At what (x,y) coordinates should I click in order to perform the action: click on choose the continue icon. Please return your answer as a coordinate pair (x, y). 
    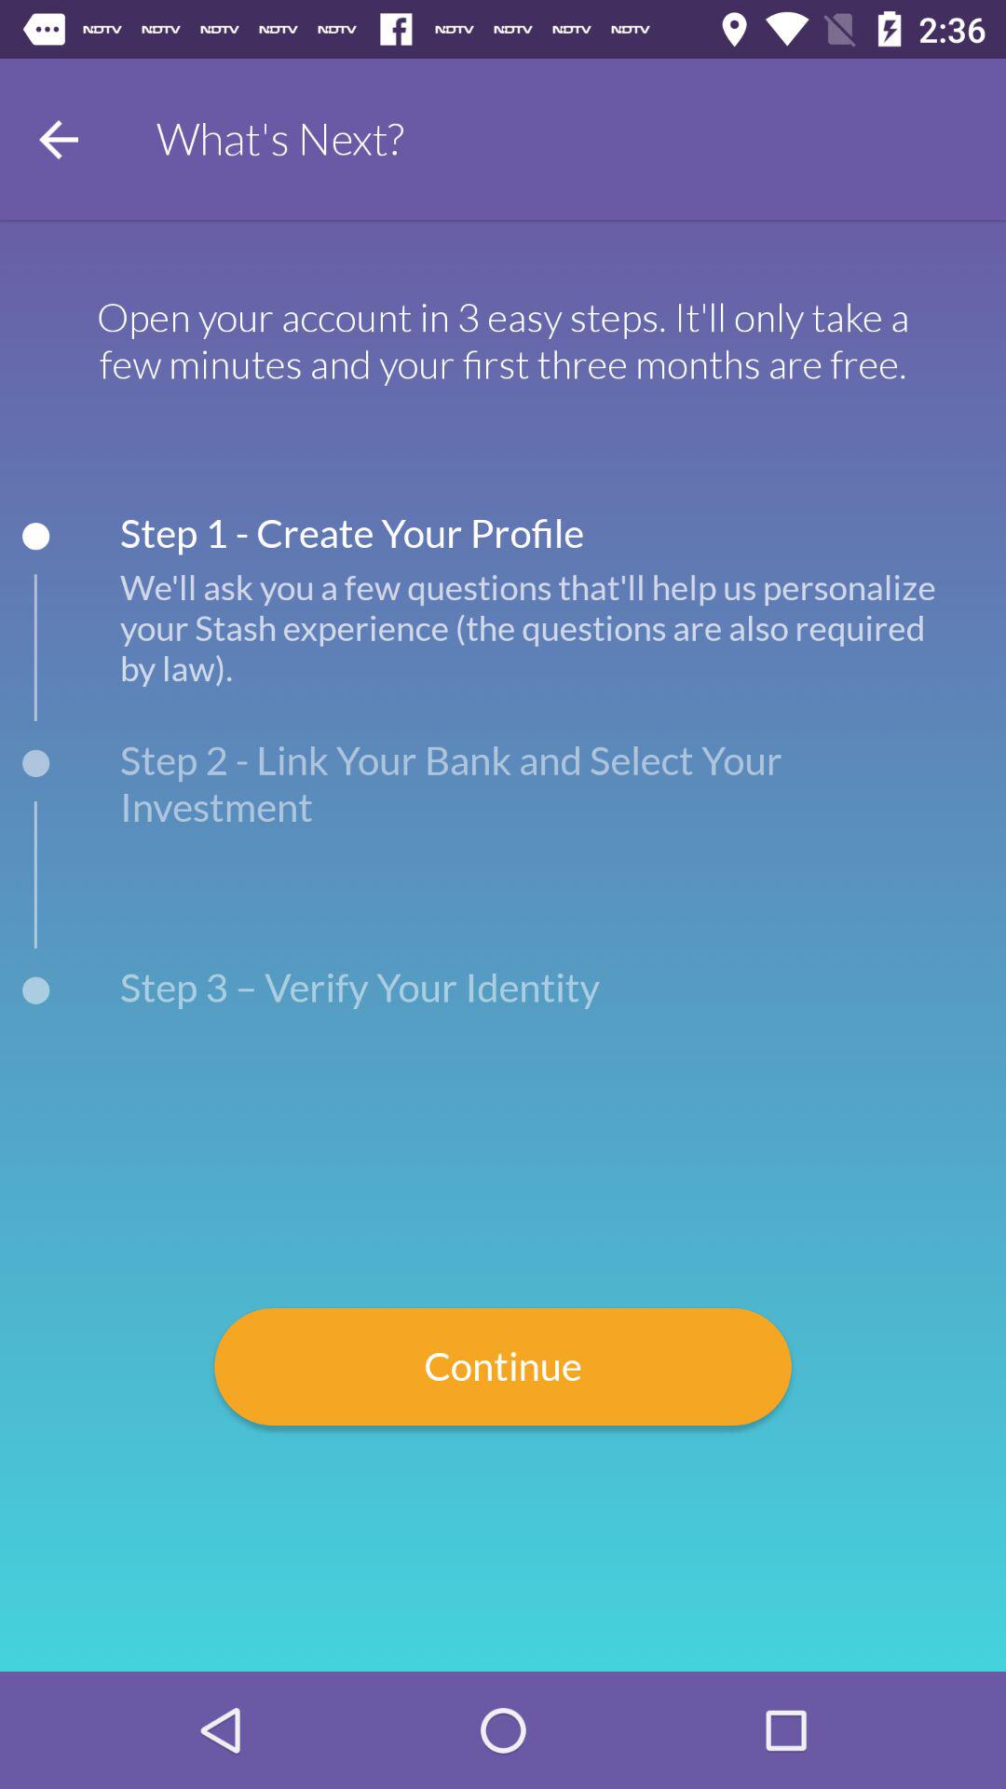
    Looking at the image, I should click on (503, 1366).